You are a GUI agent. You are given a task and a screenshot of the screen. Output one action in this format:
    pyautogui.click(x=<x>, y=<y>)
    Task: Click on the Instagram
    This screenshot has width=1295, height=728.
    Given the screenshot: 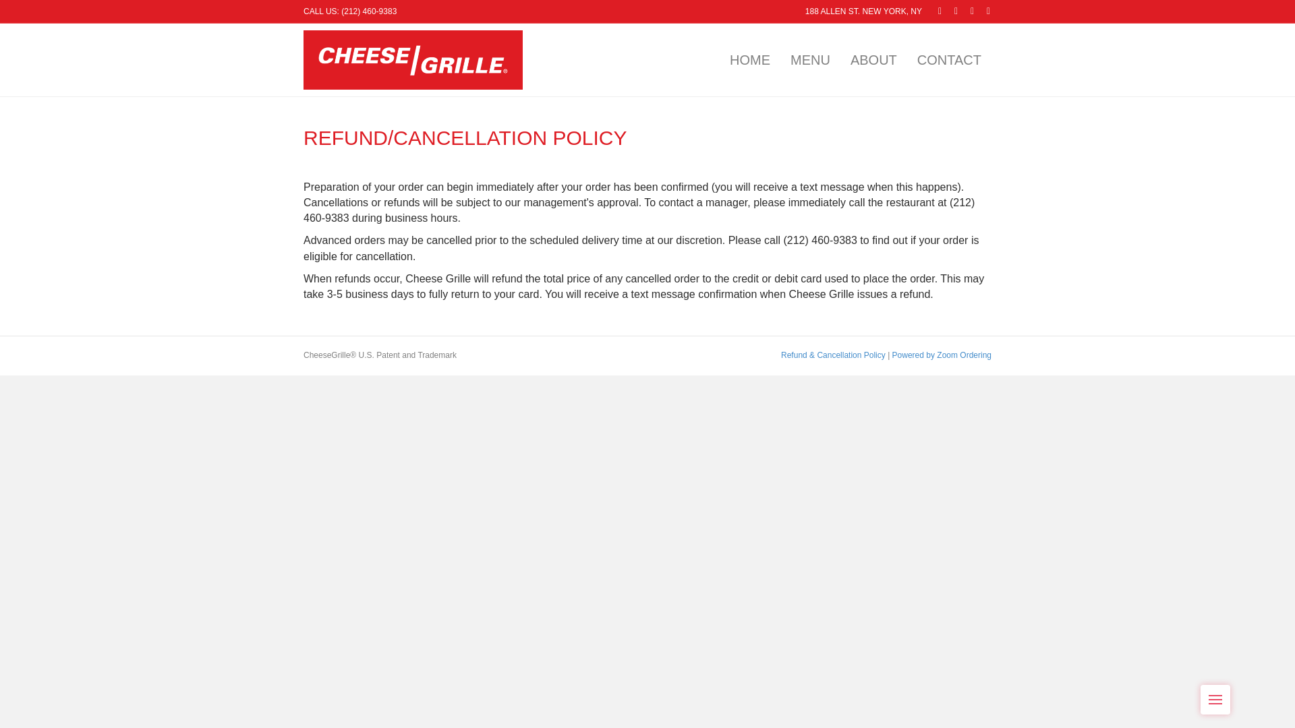 What is the action you would take?
    pyautogui.click(x=982, y=10)
    